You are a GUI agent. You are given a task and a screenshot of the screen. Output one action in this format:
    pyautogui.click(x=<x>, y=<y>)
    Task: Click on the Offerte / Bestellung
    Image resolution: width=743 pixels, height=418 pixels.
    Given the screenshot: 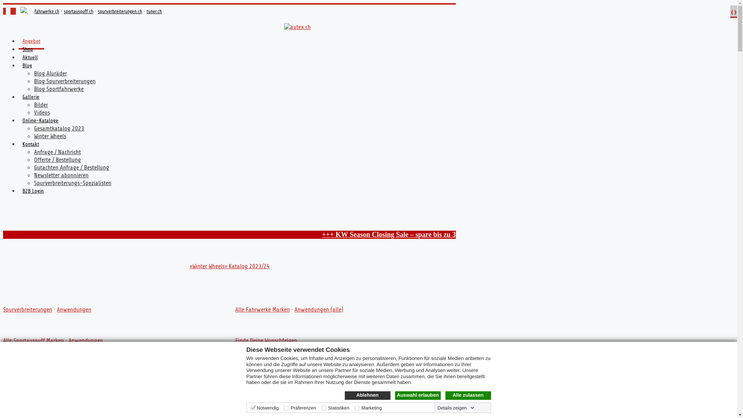 What is the action you would take?
    pyautogui.click(x=57, y=160)
    